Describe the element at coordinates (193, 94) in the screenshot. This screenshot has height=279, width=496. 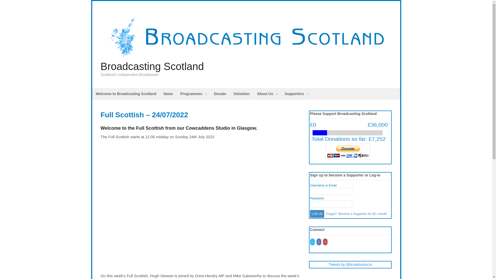
I see `Programmes` at that location.